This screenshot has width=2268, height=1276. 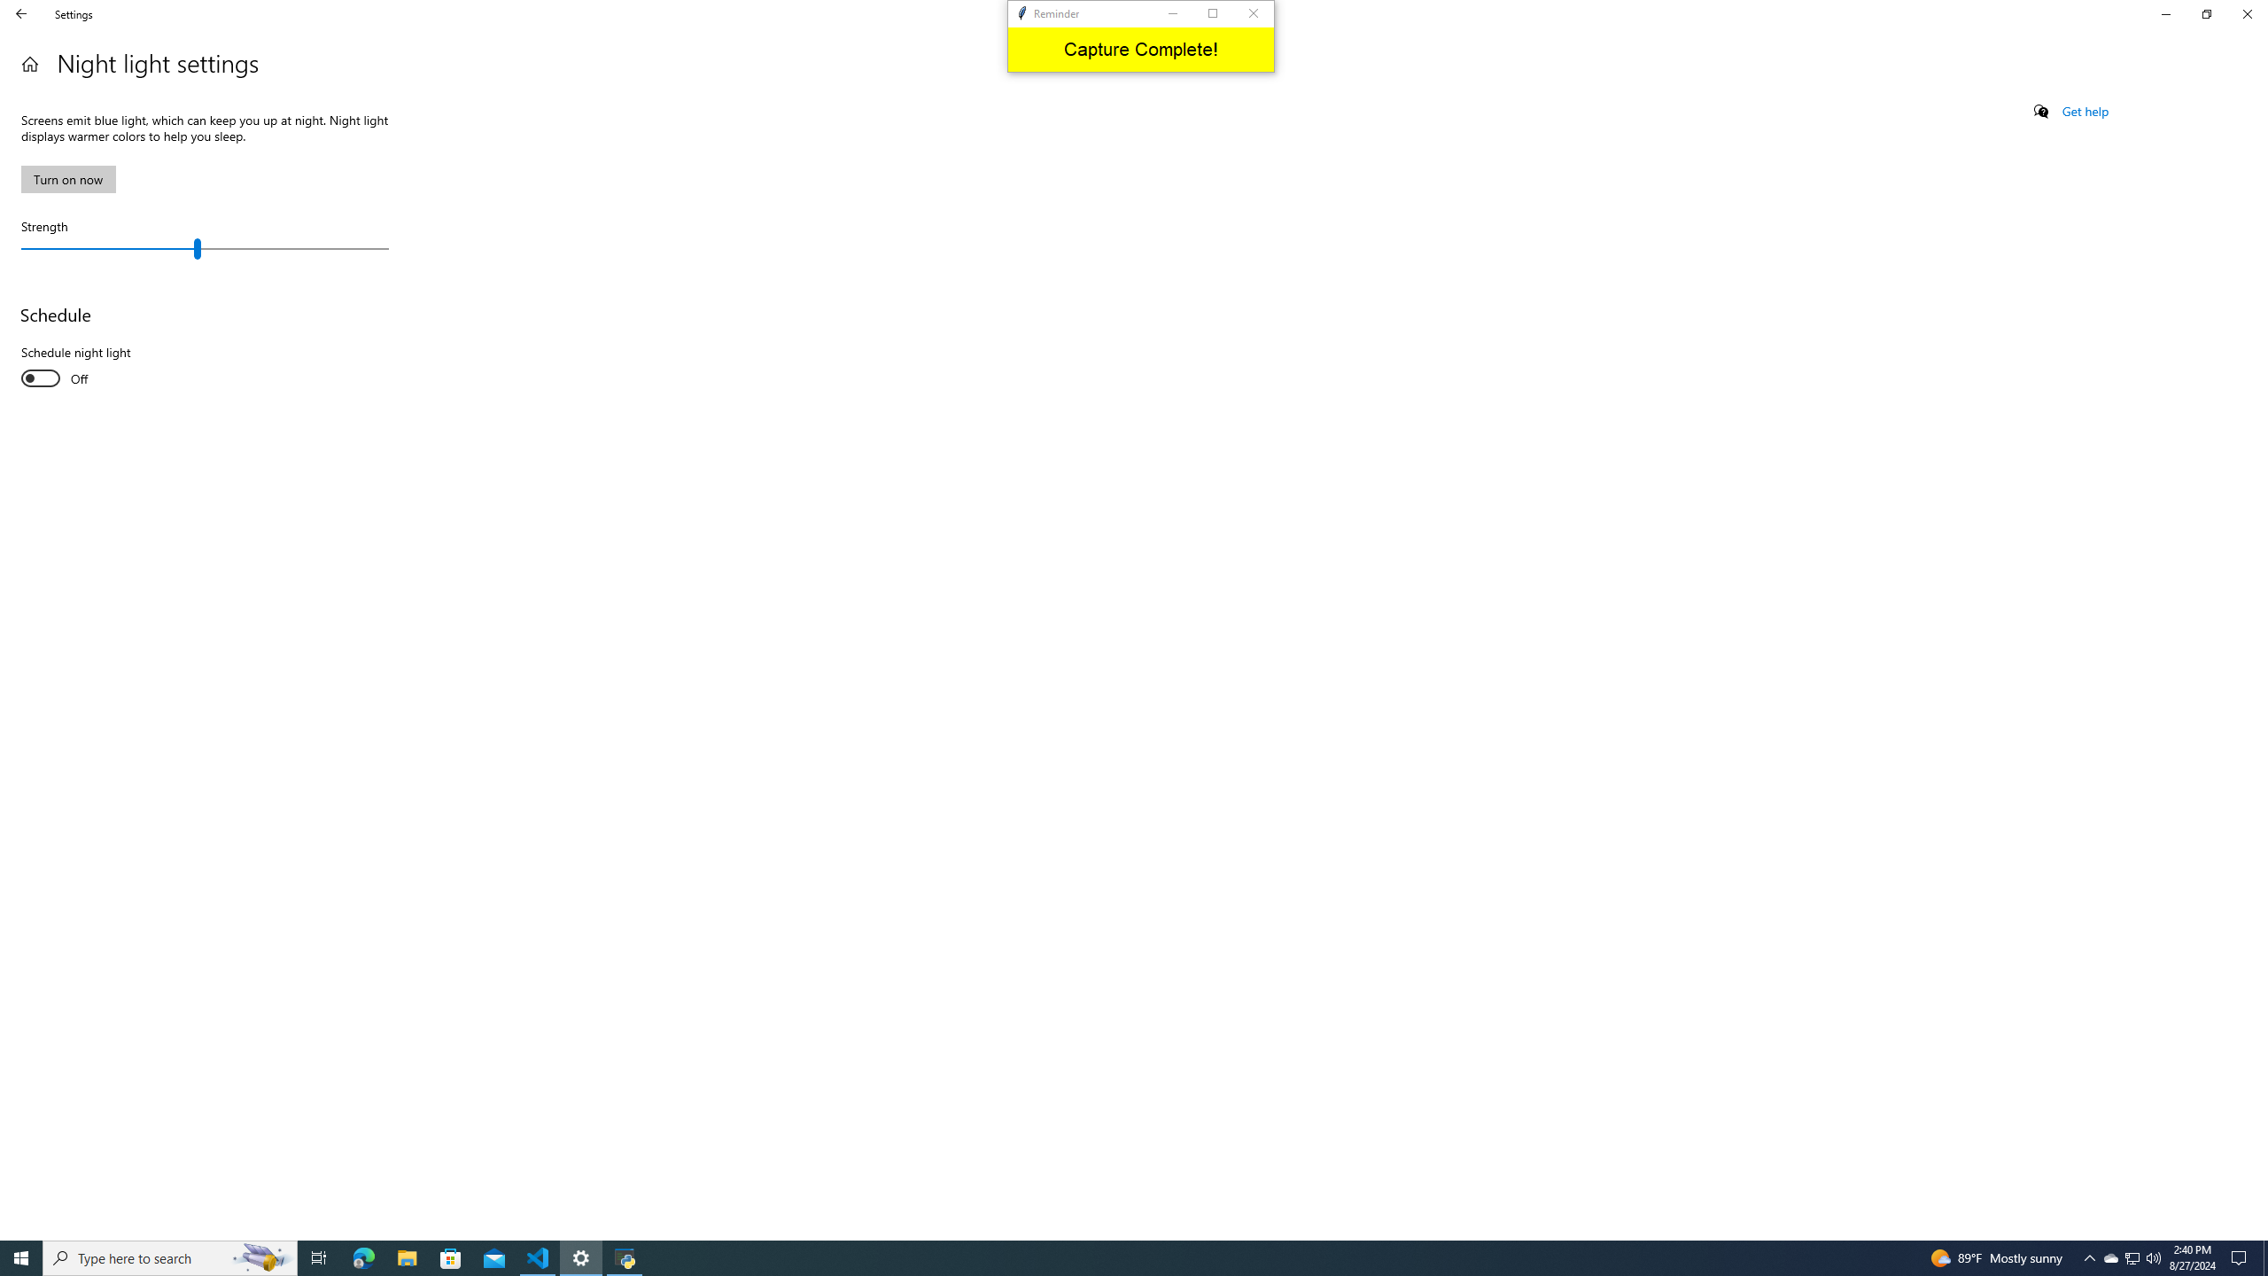 What do you see at coordinates (363, 1258) in the screenshot?
I see `Microsoft Edge` at bounding box center [363, 1258].